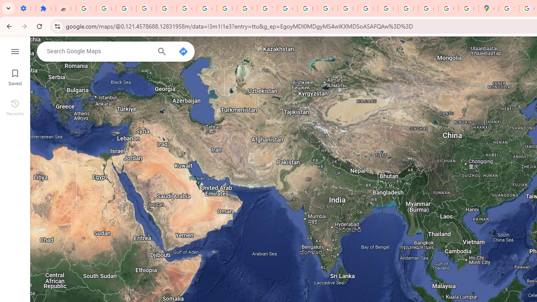  Describe the element at coordinates (8, 26) in the screenshot. I see `Back` at that location.